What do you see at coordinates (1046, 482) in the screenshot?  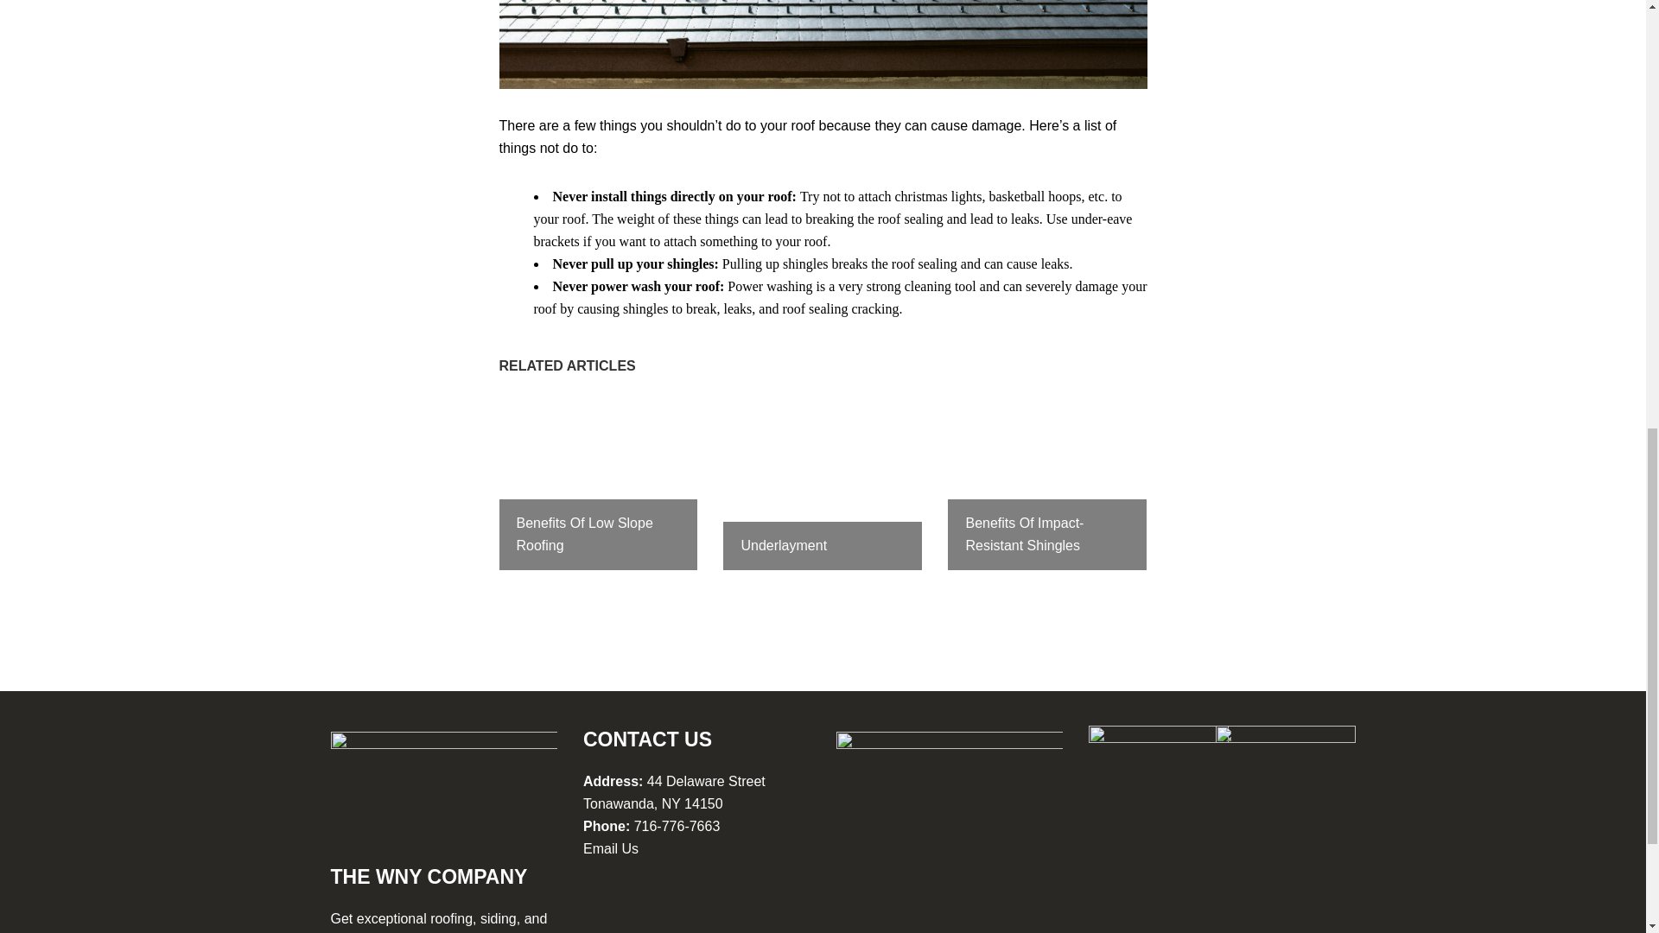 I see `Benefits Of Impact-Resistant Shingles` at bounding box center [1046, 482].